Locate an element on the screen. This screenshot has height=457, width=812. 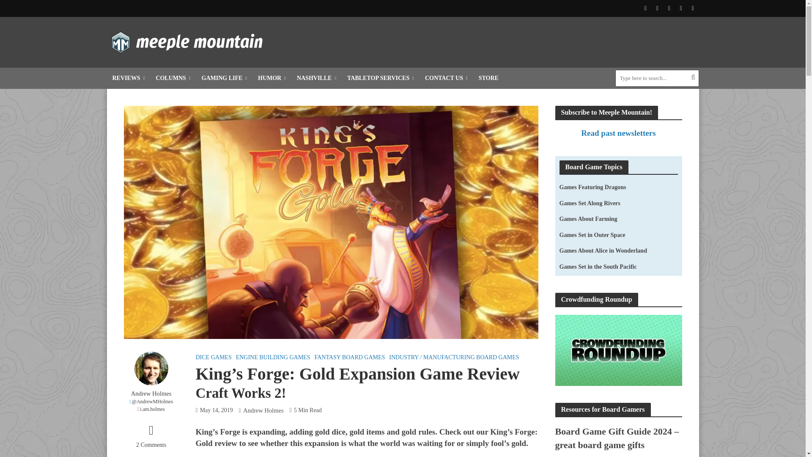
GAMING LIFE is located at coordinates (224, 78).